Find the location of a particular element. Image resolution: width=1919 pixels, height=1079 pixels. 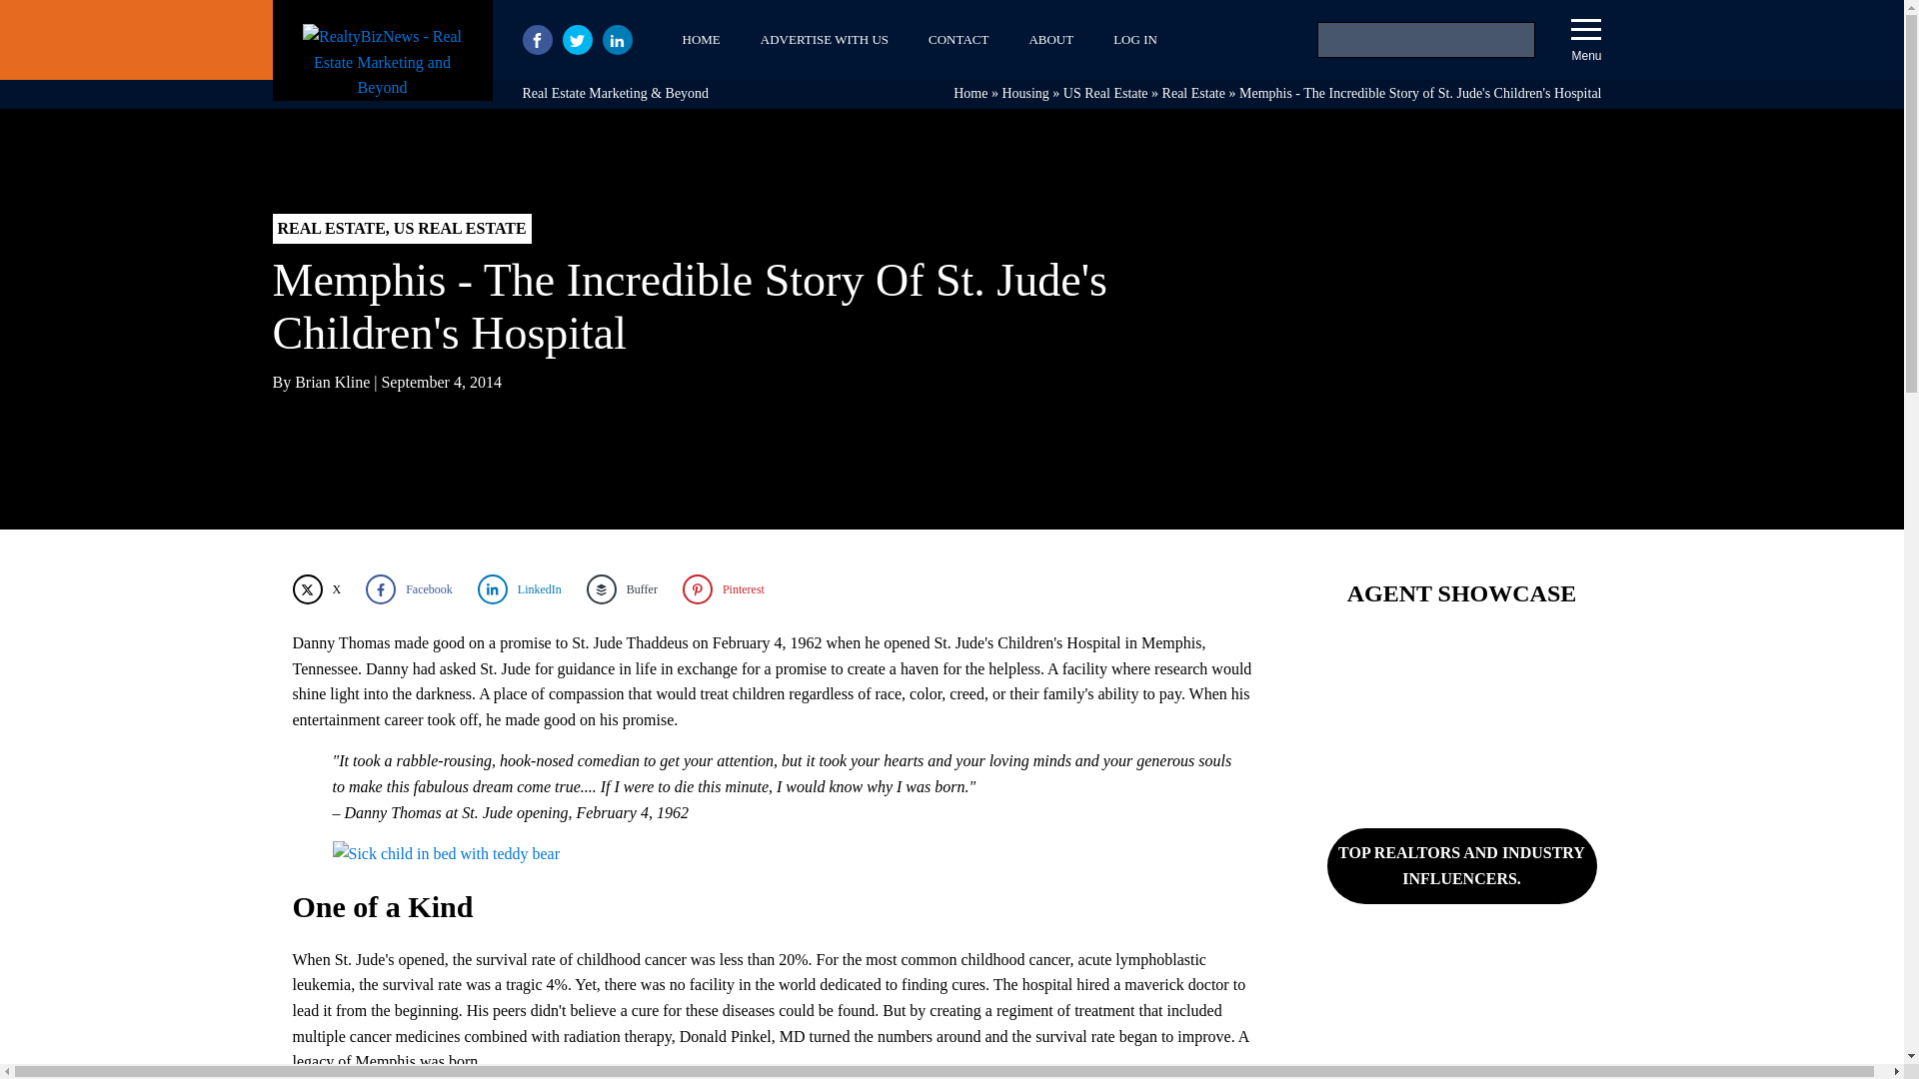

CONTACT is located at coordinates (958, 40).